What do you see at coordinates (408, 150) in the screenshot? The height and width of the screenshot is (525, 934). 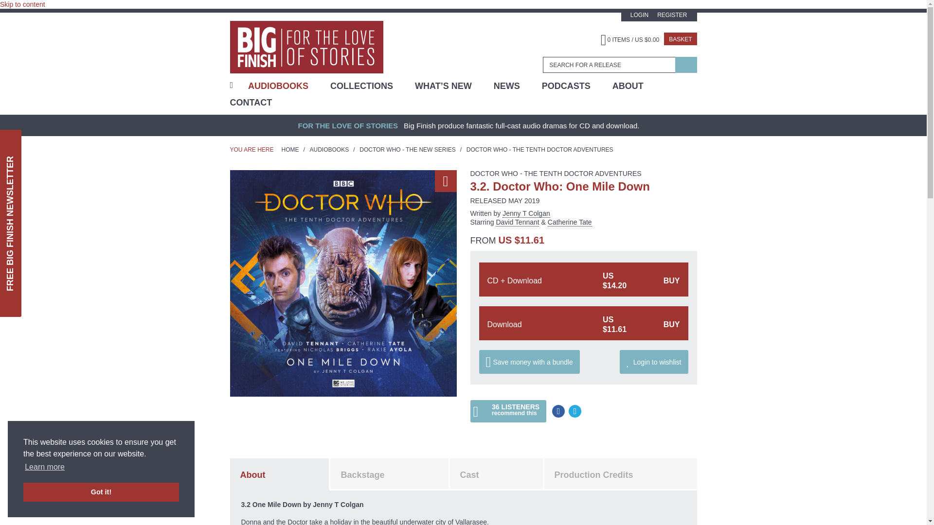 I see `Doctor Who - The New Series` at bounding box center [408, 150].